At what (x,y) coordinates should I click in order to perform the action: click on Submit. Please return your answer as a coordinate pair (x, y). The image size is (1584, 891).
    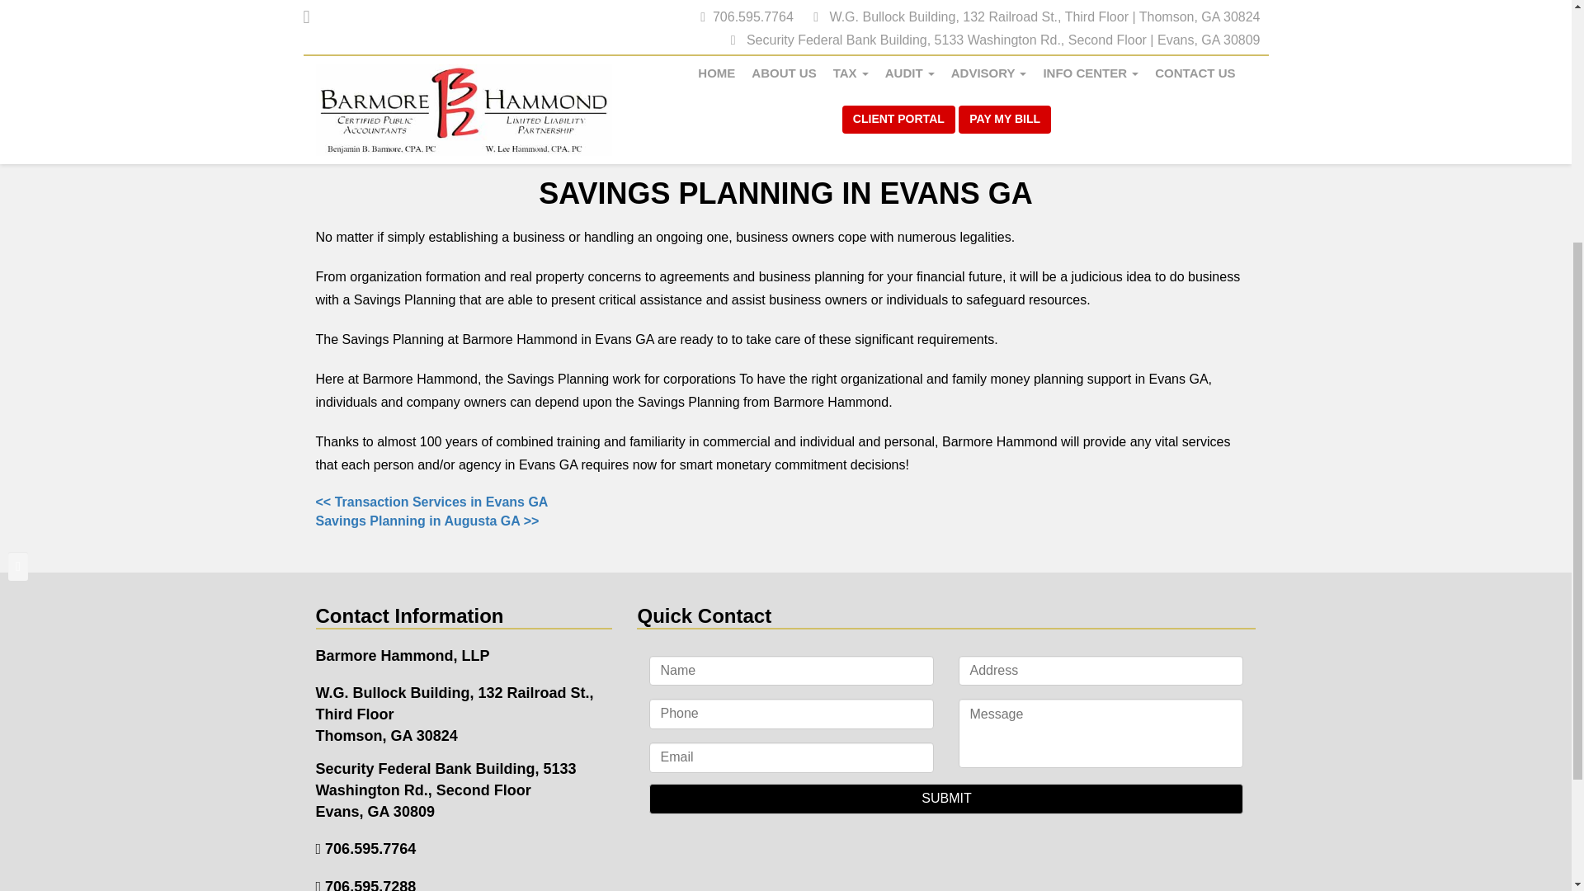
    Looking at the image, I should click on (946, 799).